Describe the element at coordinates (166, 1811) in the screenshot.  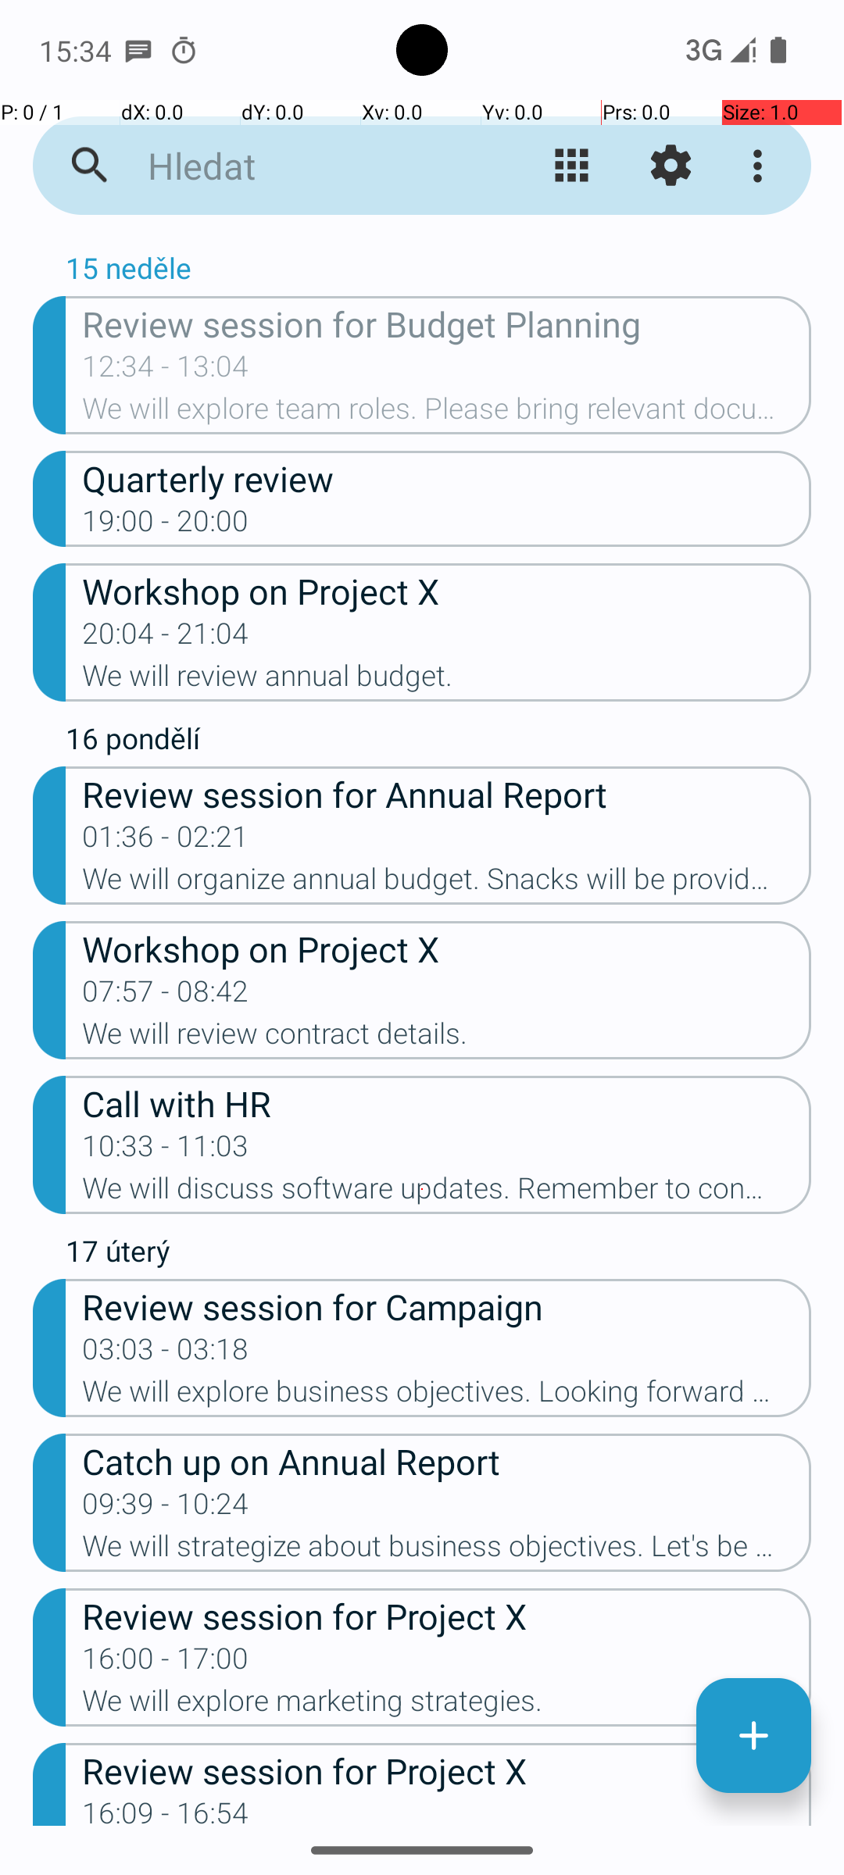
I see `16:09 - 16:54` at that location.